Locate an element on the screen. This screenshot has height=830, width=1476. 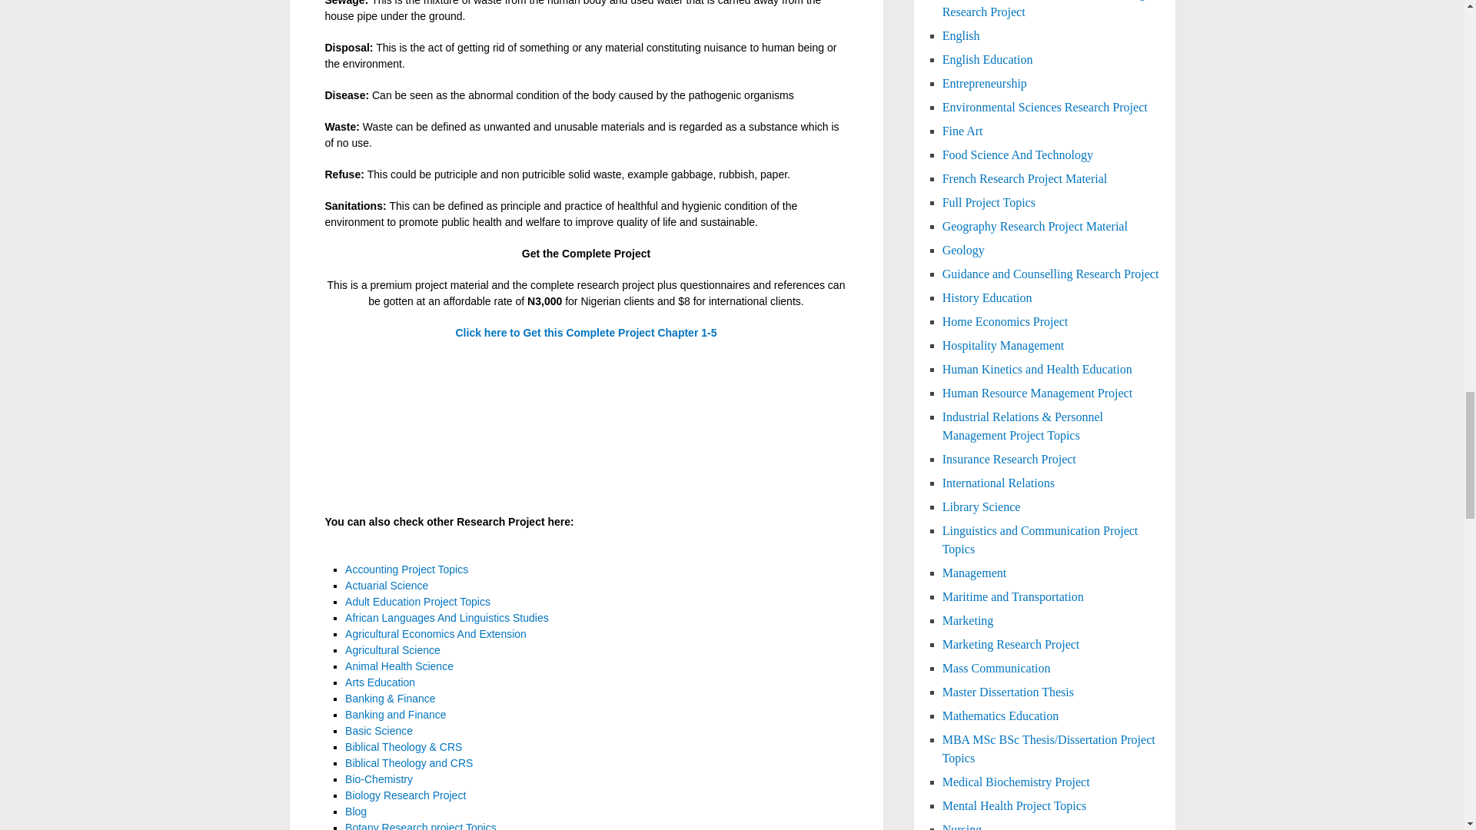
Agricultural Economics And Extension is located at coordinates (436, 633).